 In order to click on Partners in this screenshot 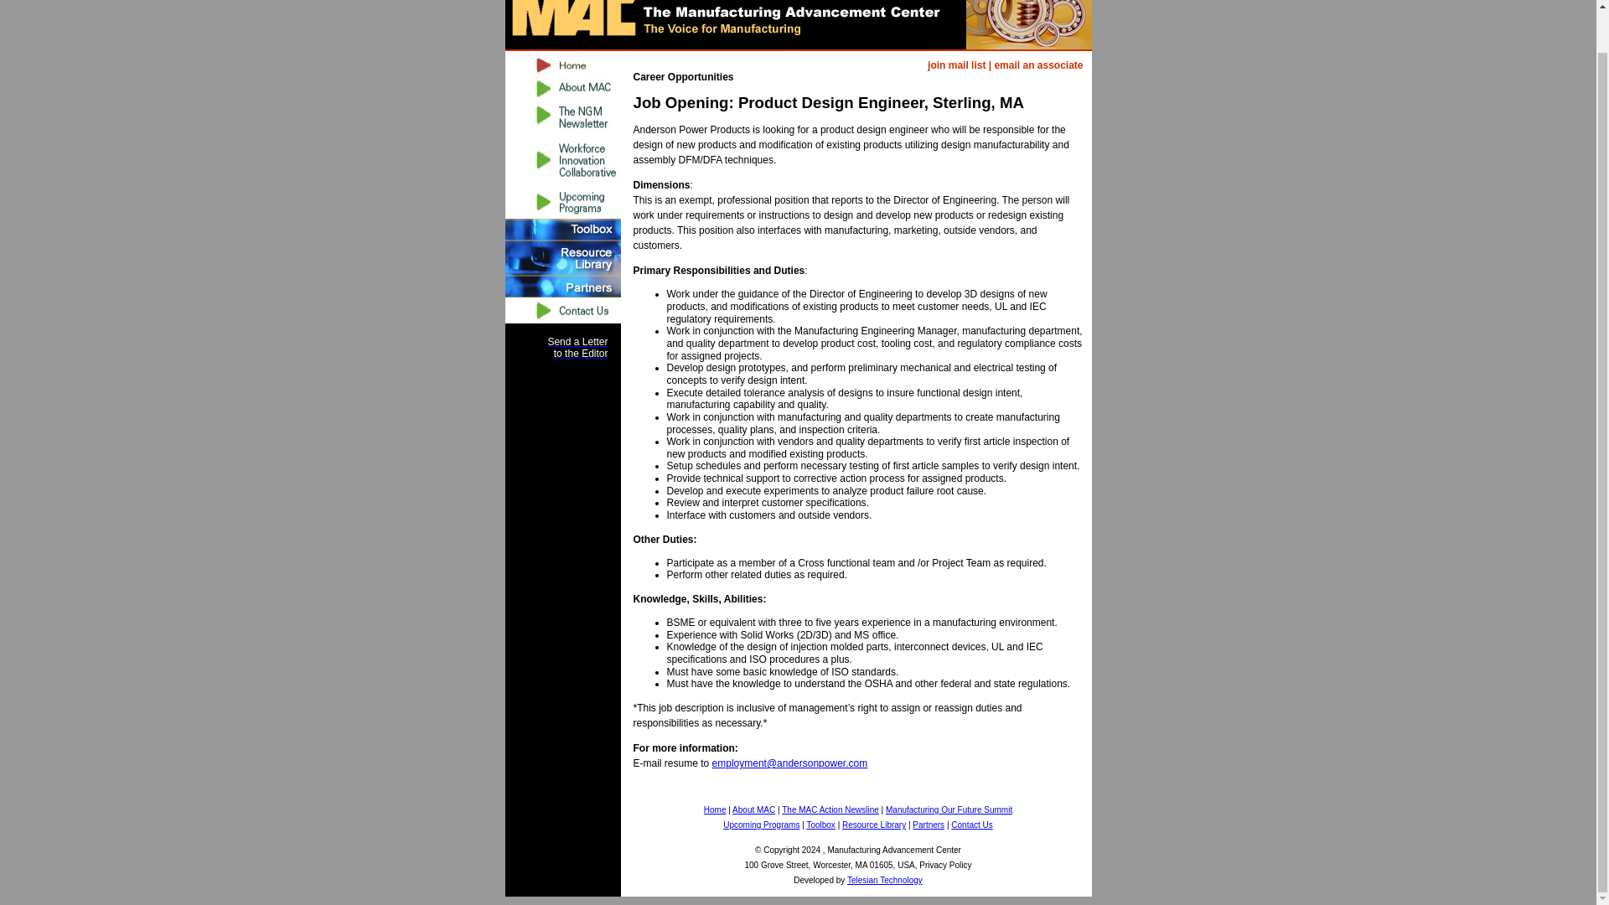, I will do `click(561, 287)`.